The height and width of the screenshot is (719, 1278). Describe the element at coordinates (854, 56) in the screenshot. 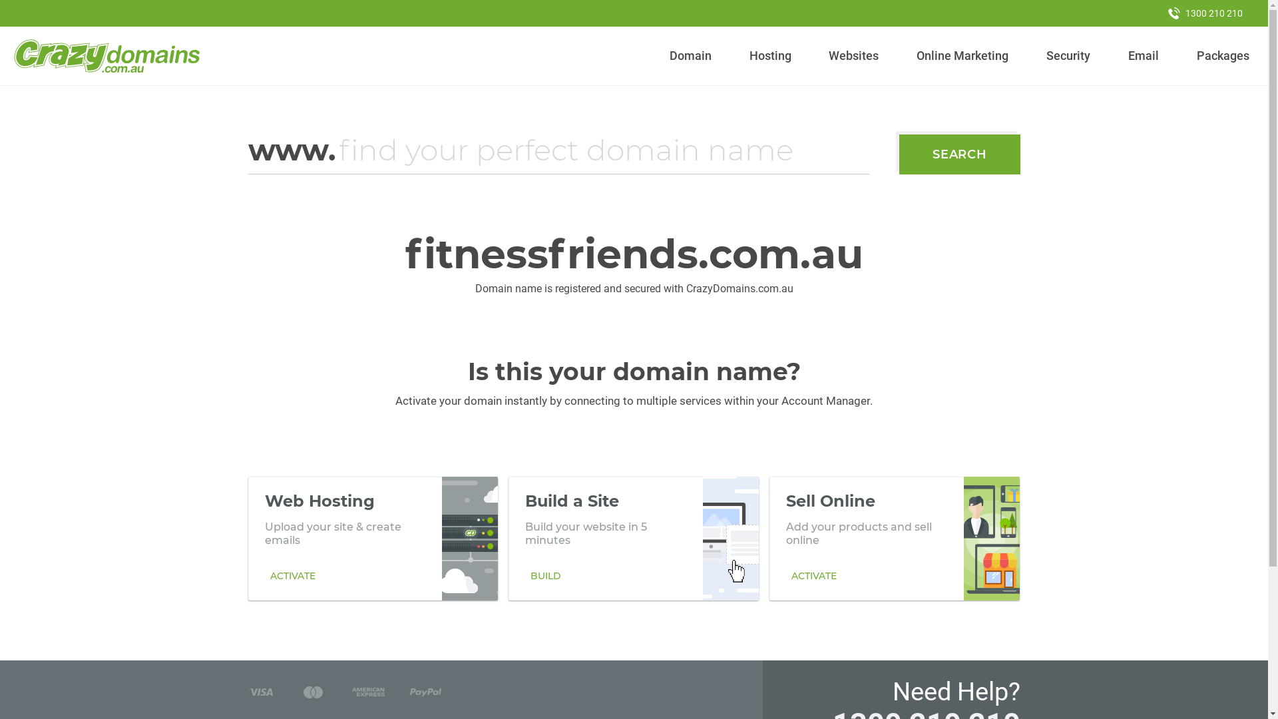

I see `Websites` at that location.